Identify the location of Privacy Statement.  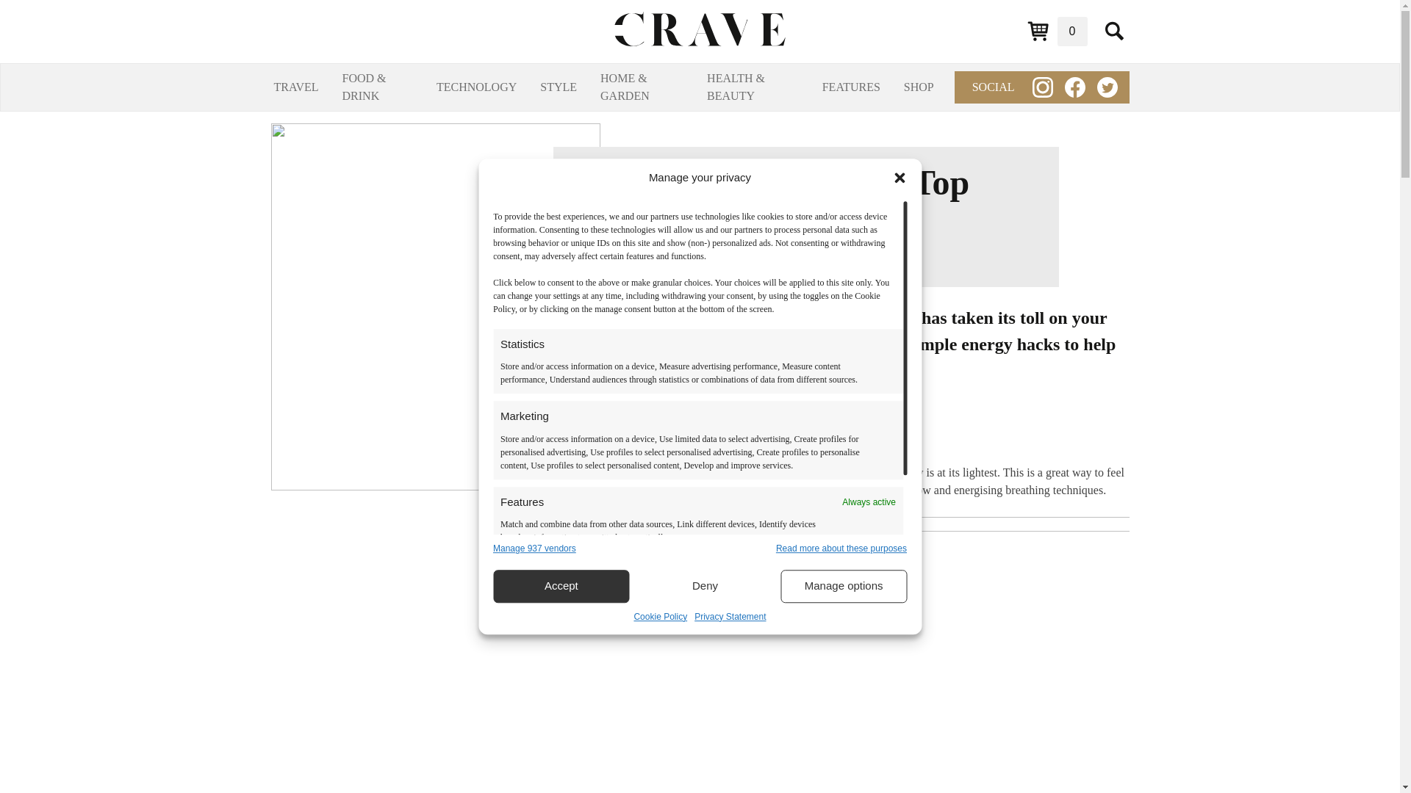
(730, 616).